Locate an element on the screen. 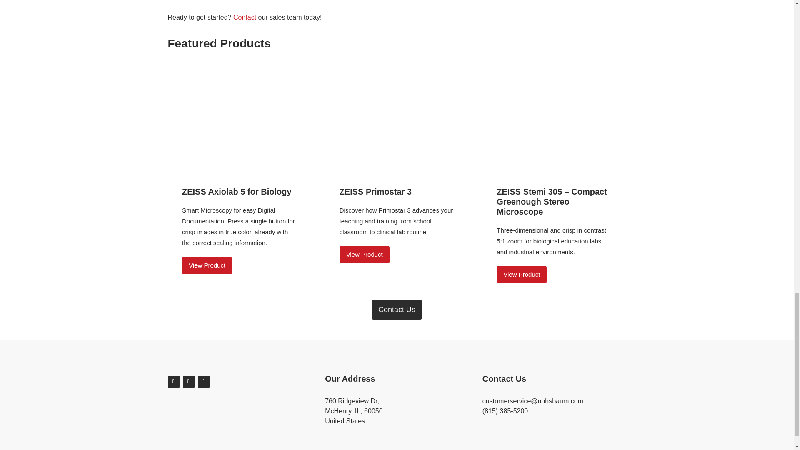  Contact is located at coordinates (245, 17).